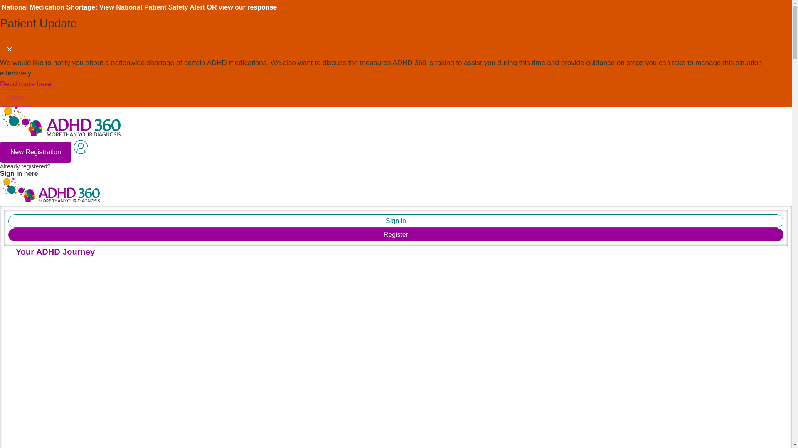 This screenshot has height=448, width=798. What do you see at coordinates (396, 235) in the screenshot?
I see `ADHD 360 Logo` at bounding box center [396, 235].